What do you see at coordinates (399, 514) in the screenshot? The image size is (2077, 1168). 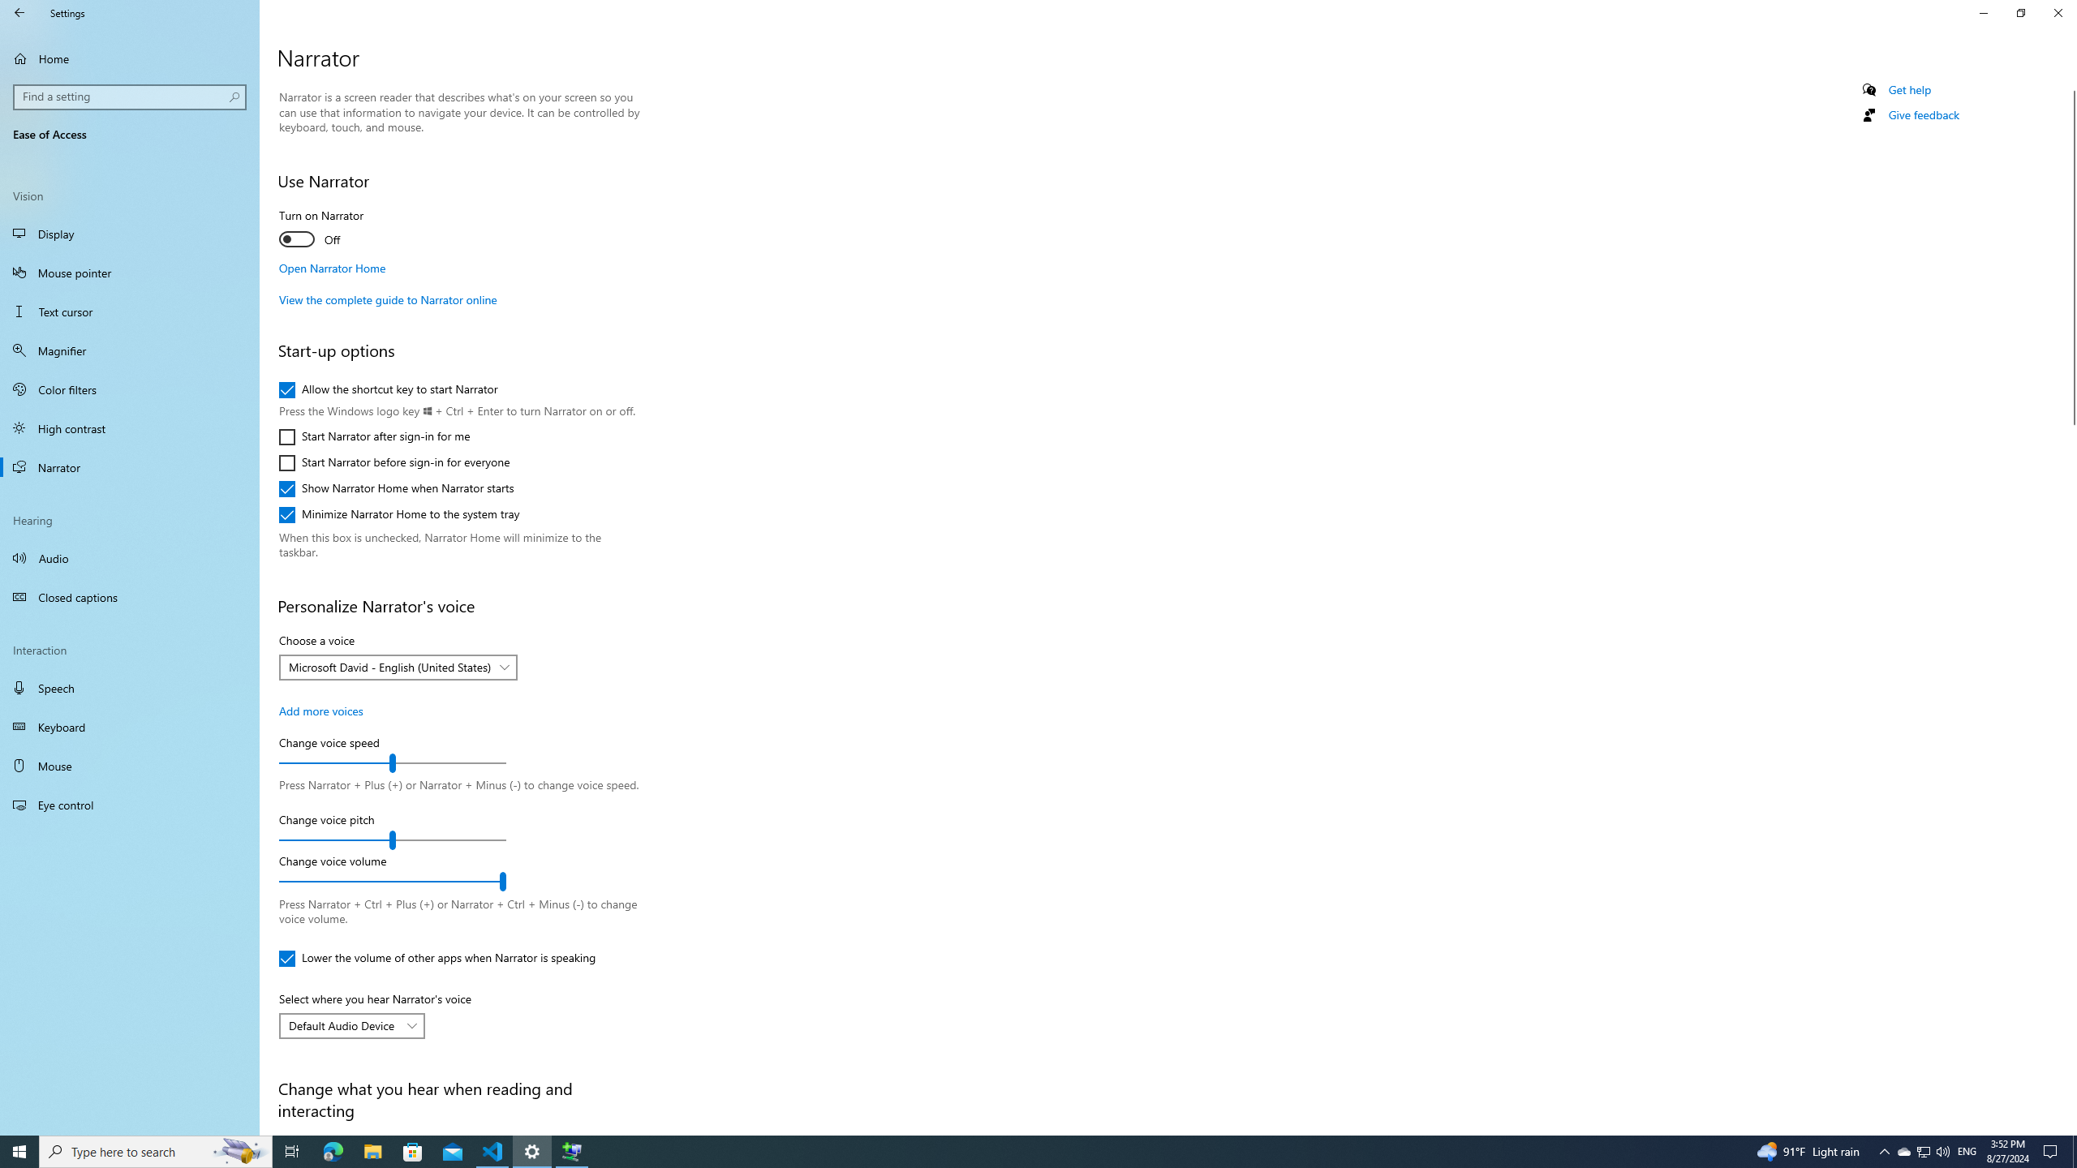 I see `Minimize Narrator Home to the system tray` at bounding box center [399, 514].